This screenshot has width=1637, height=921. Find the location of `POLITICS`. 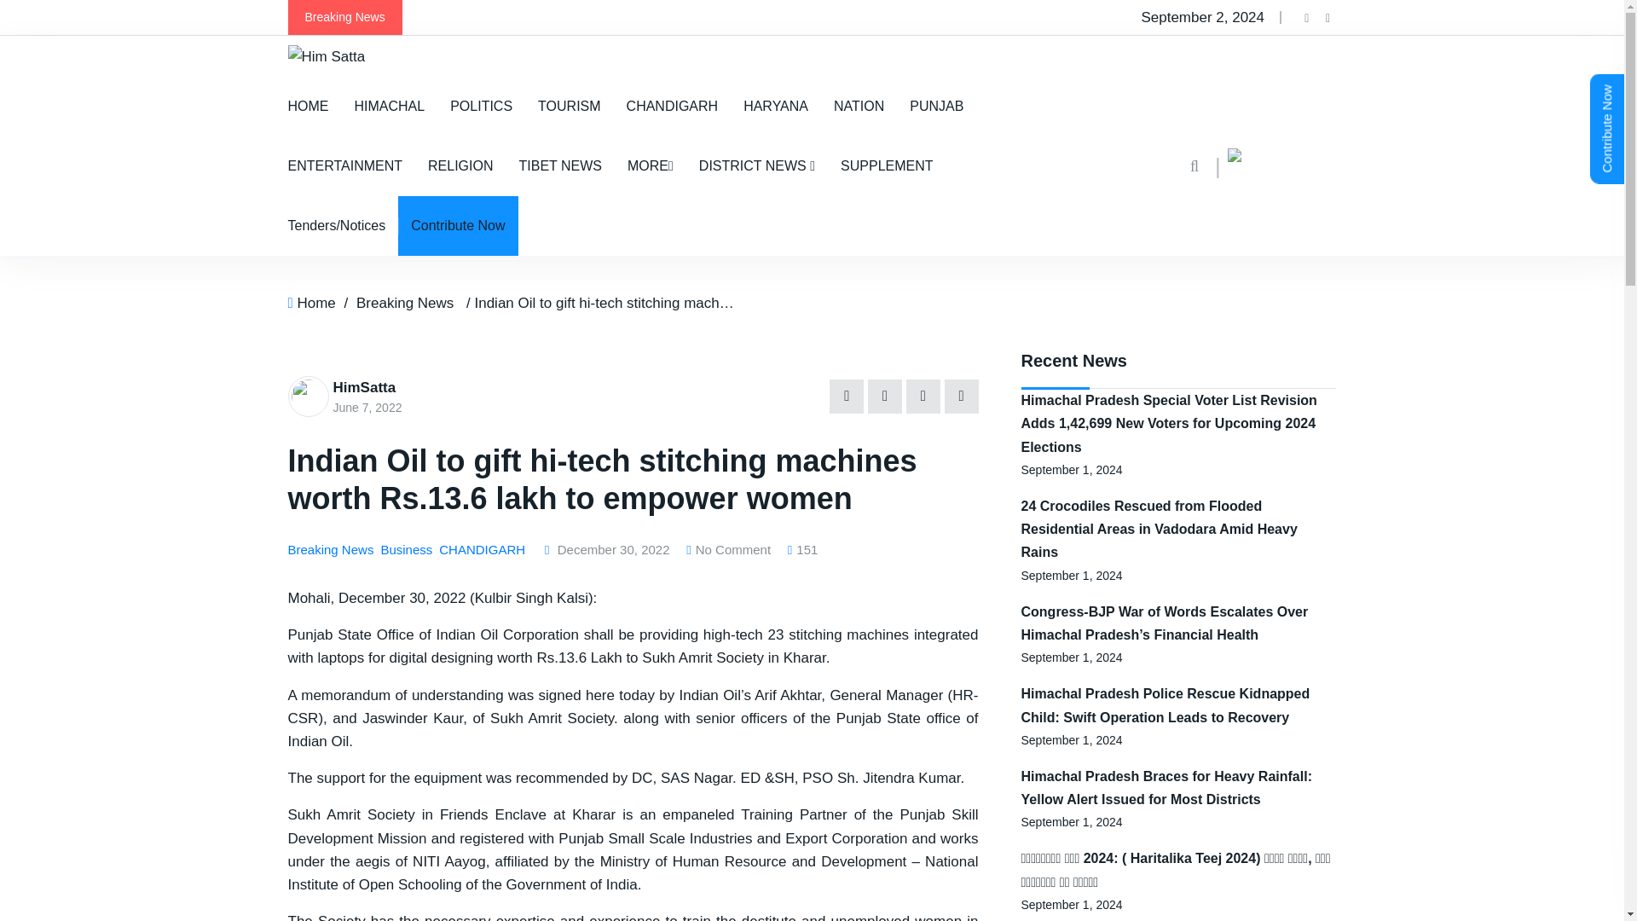

POLITICS is located at coordinates (481, 106).